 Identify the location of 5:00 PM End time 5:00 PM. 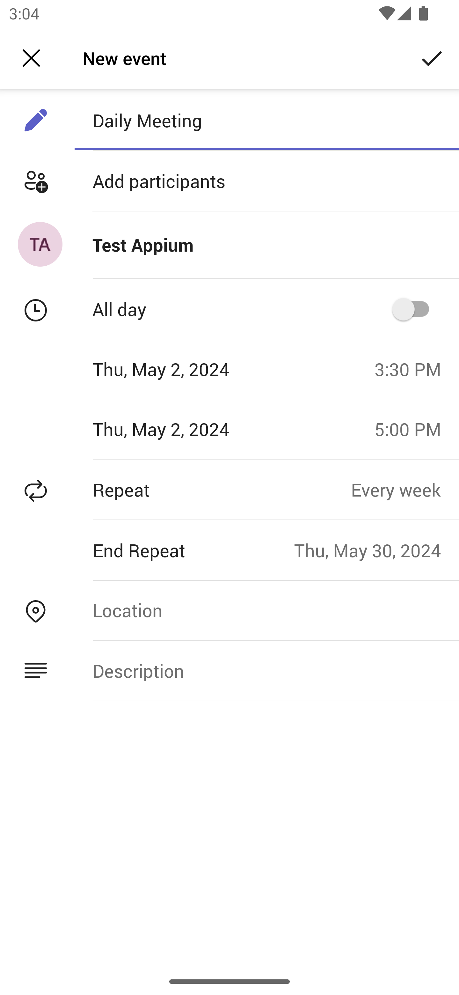
(412, 429).